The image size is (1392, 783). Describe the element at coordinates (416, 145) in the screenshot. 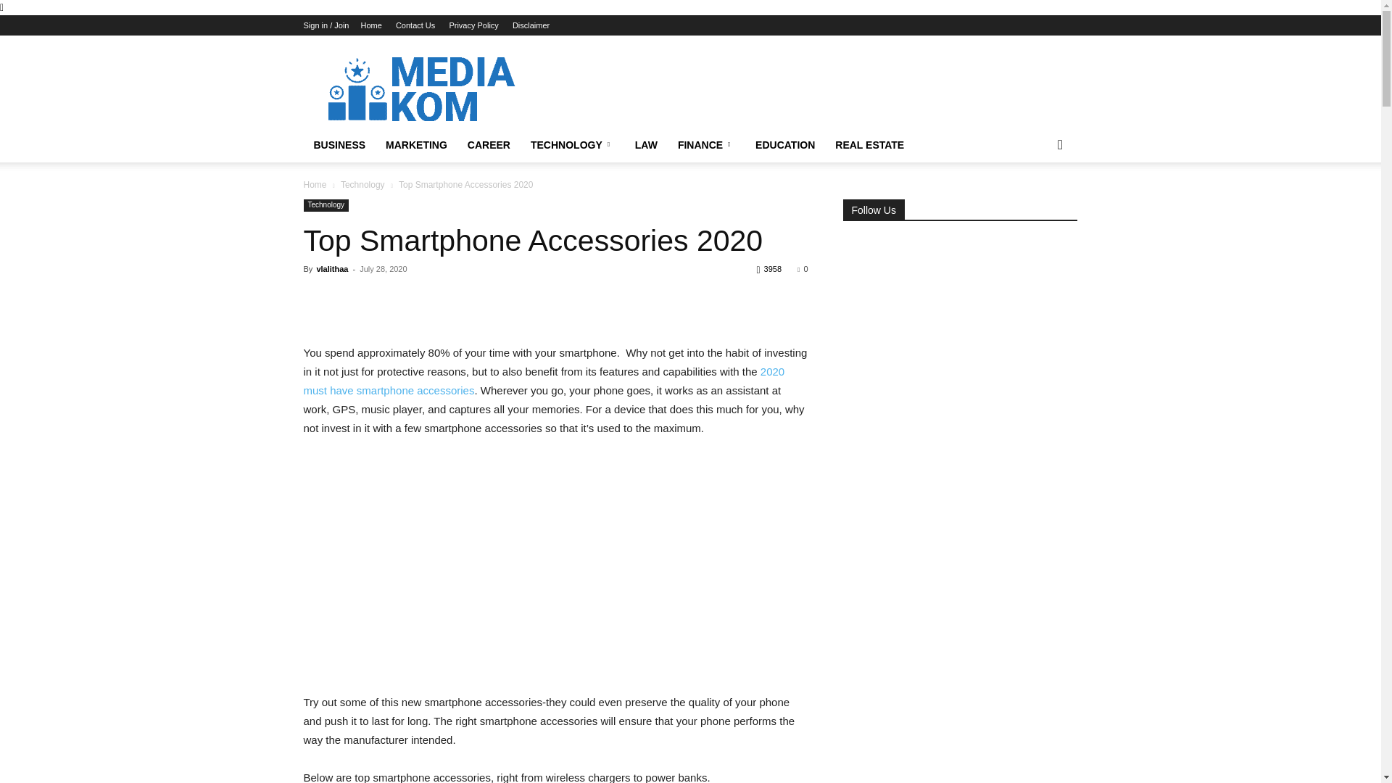

I see `MARKETING` at that location.